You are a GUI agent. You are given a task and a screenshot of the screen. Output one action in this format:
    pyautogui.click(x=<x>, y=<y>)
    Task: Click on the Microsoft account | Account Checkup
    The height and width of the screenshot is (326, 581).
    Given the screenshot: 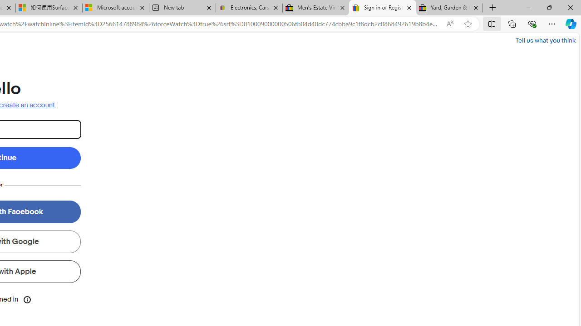 What is the action you would take?
    pyautogui.click(x=115, y=8)
    